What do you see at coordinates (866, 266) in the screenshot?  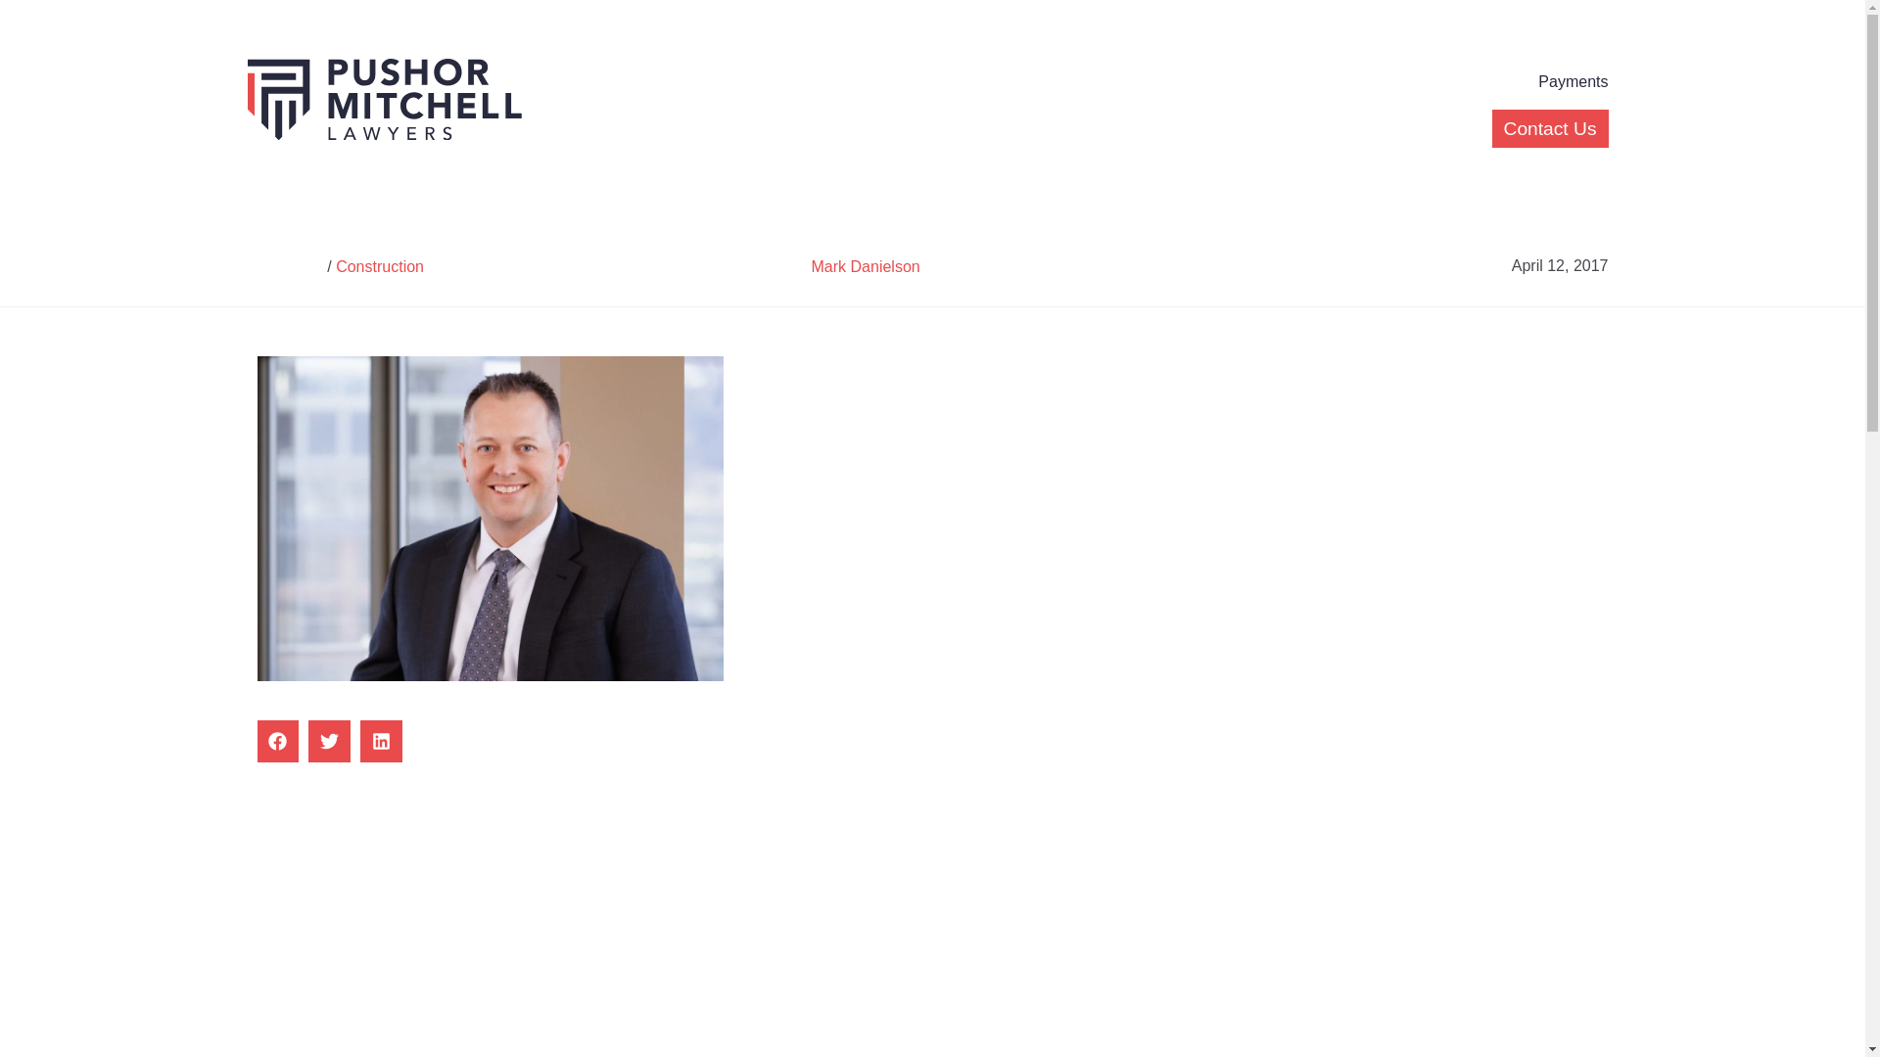 I see `Posts by Mark Danielson` at bounding box center [866, 266].